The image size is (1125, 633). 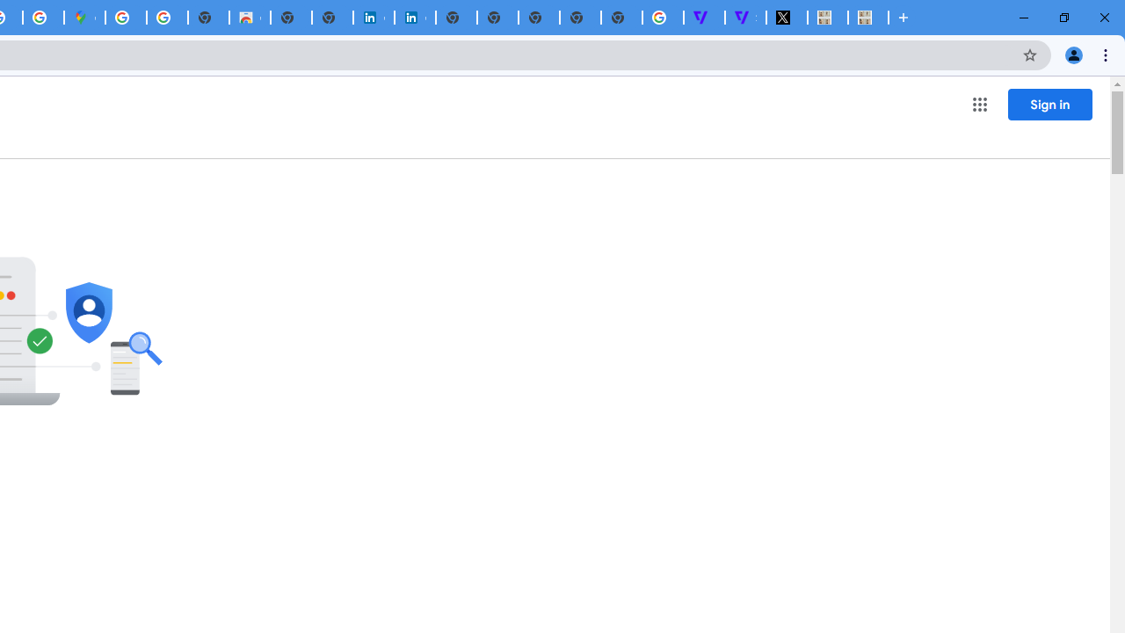 I want to click on Miley Cyrus (@MileyCyrus) / X, so click(x=787, y=18).